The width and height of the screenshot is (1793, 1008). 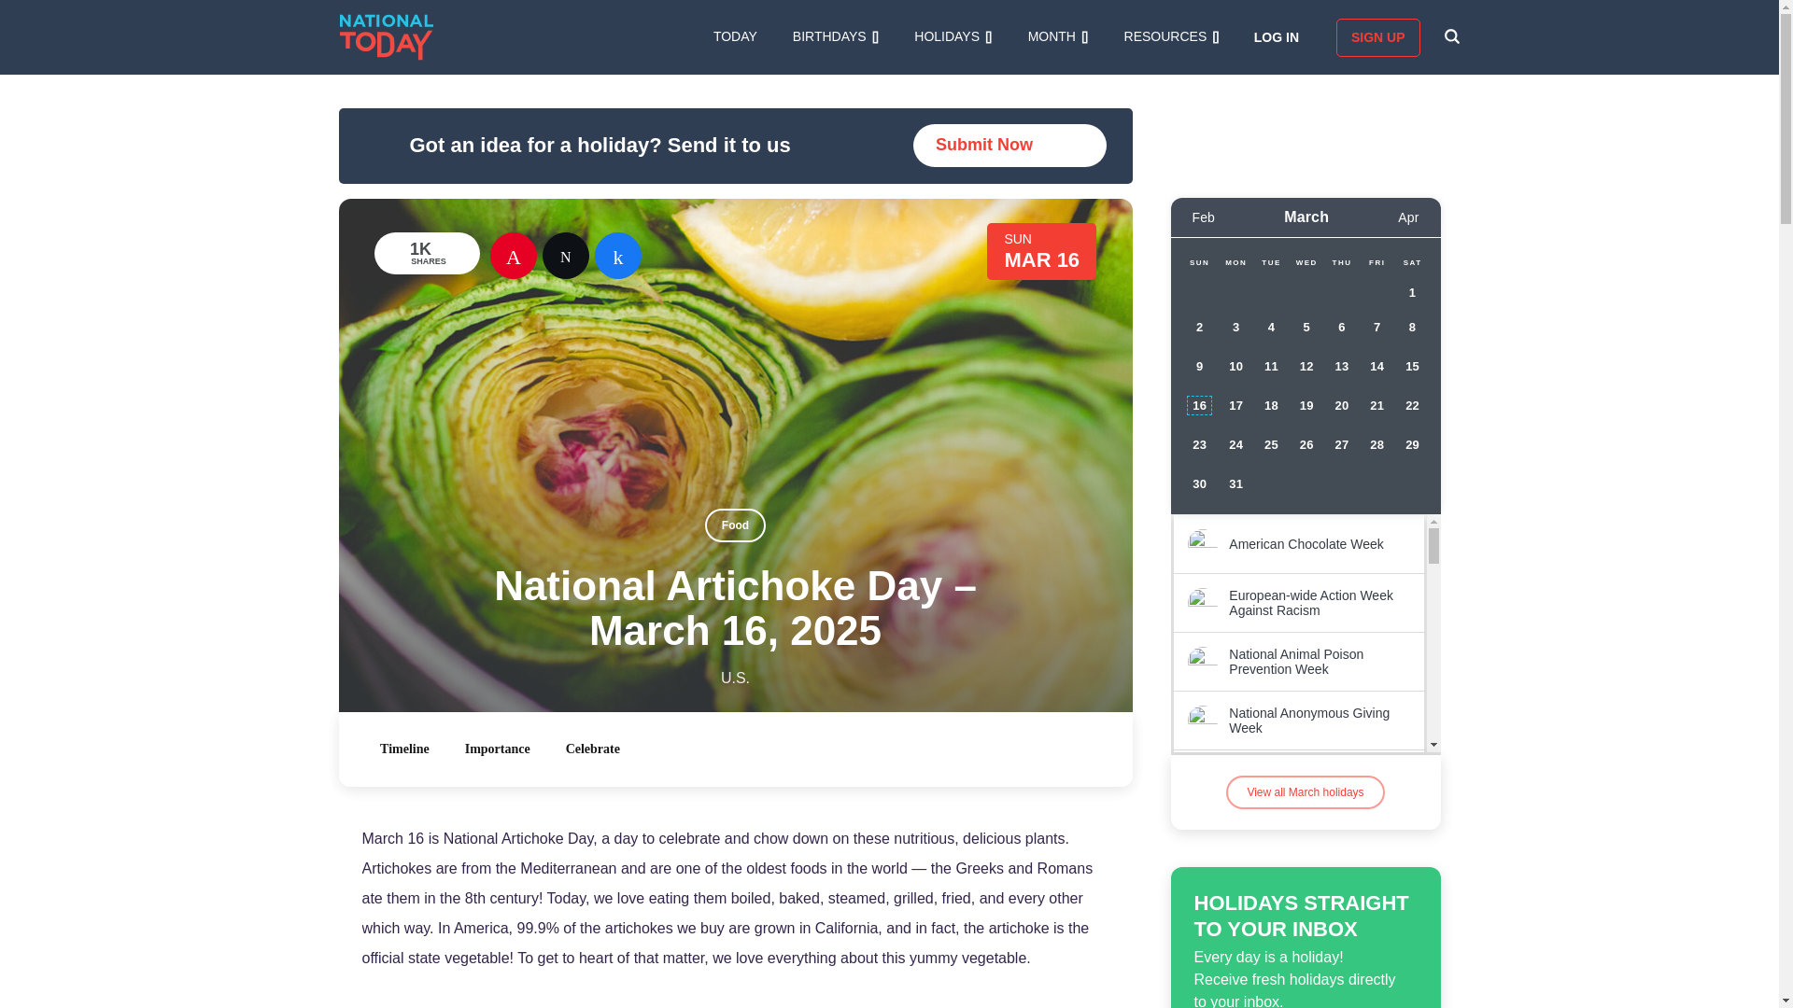 What do you see at coordinates (735, 36) in the screenshot?
I see `TODAY` at bounding box center [735, 36].